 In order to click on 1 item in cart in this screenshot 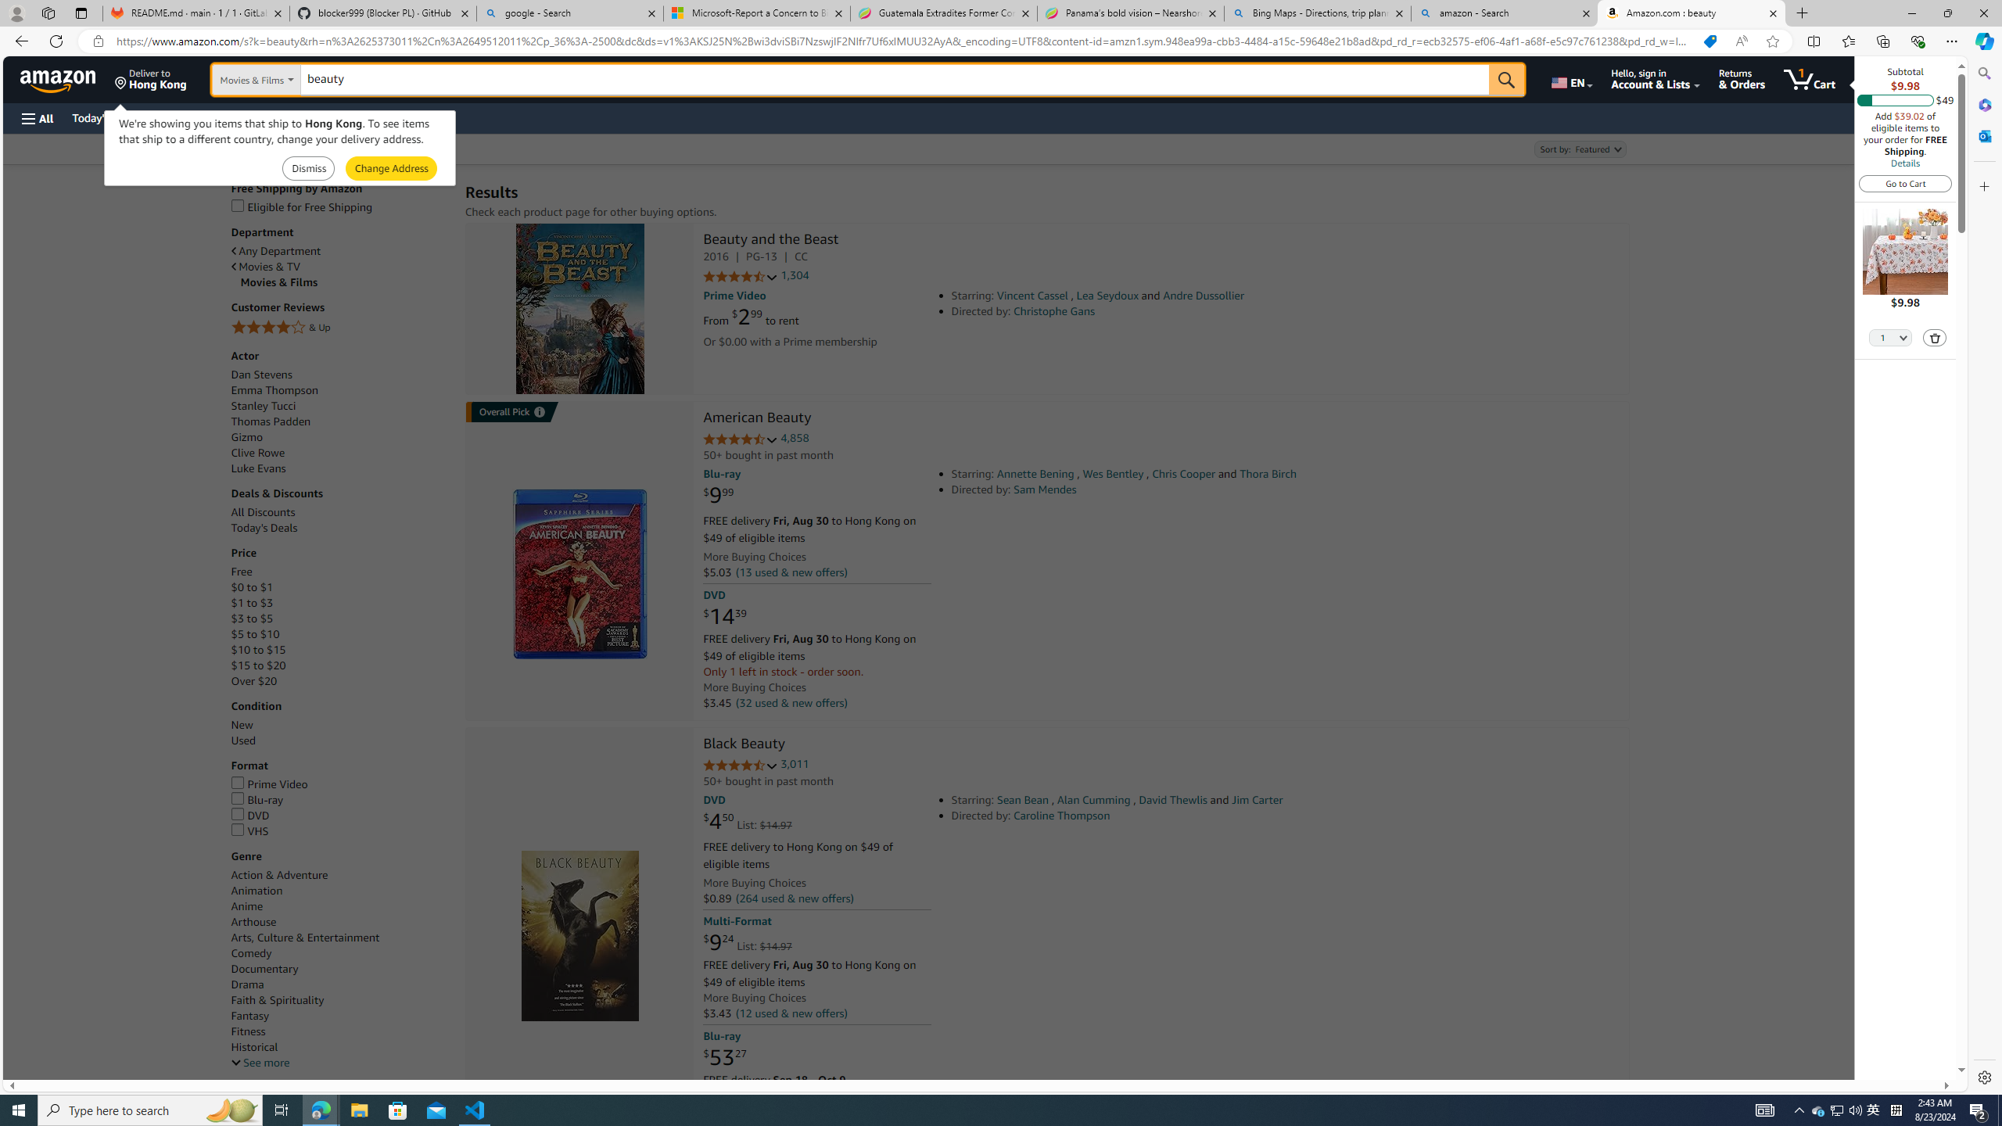, I will do `click(1810, 79)`.